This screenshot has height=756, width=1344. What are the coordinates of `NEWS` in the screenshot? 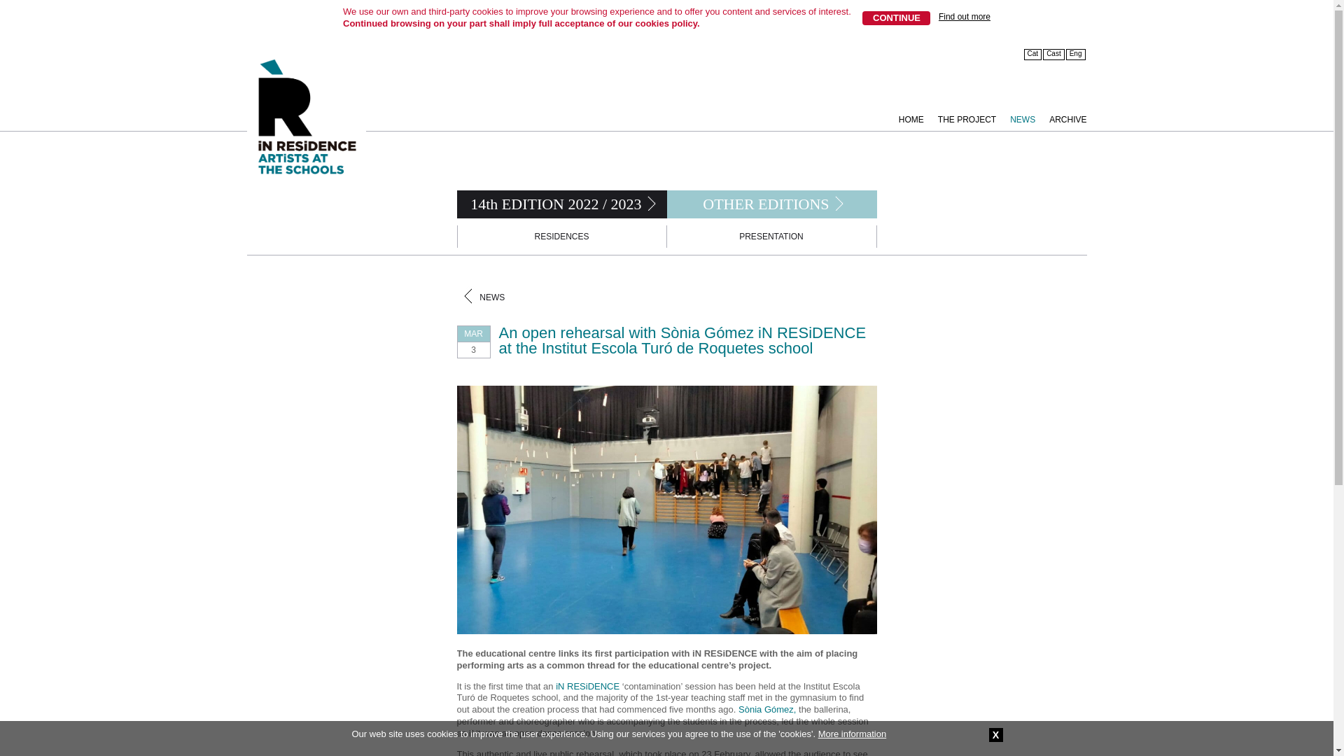 It's located at (1015, 115).